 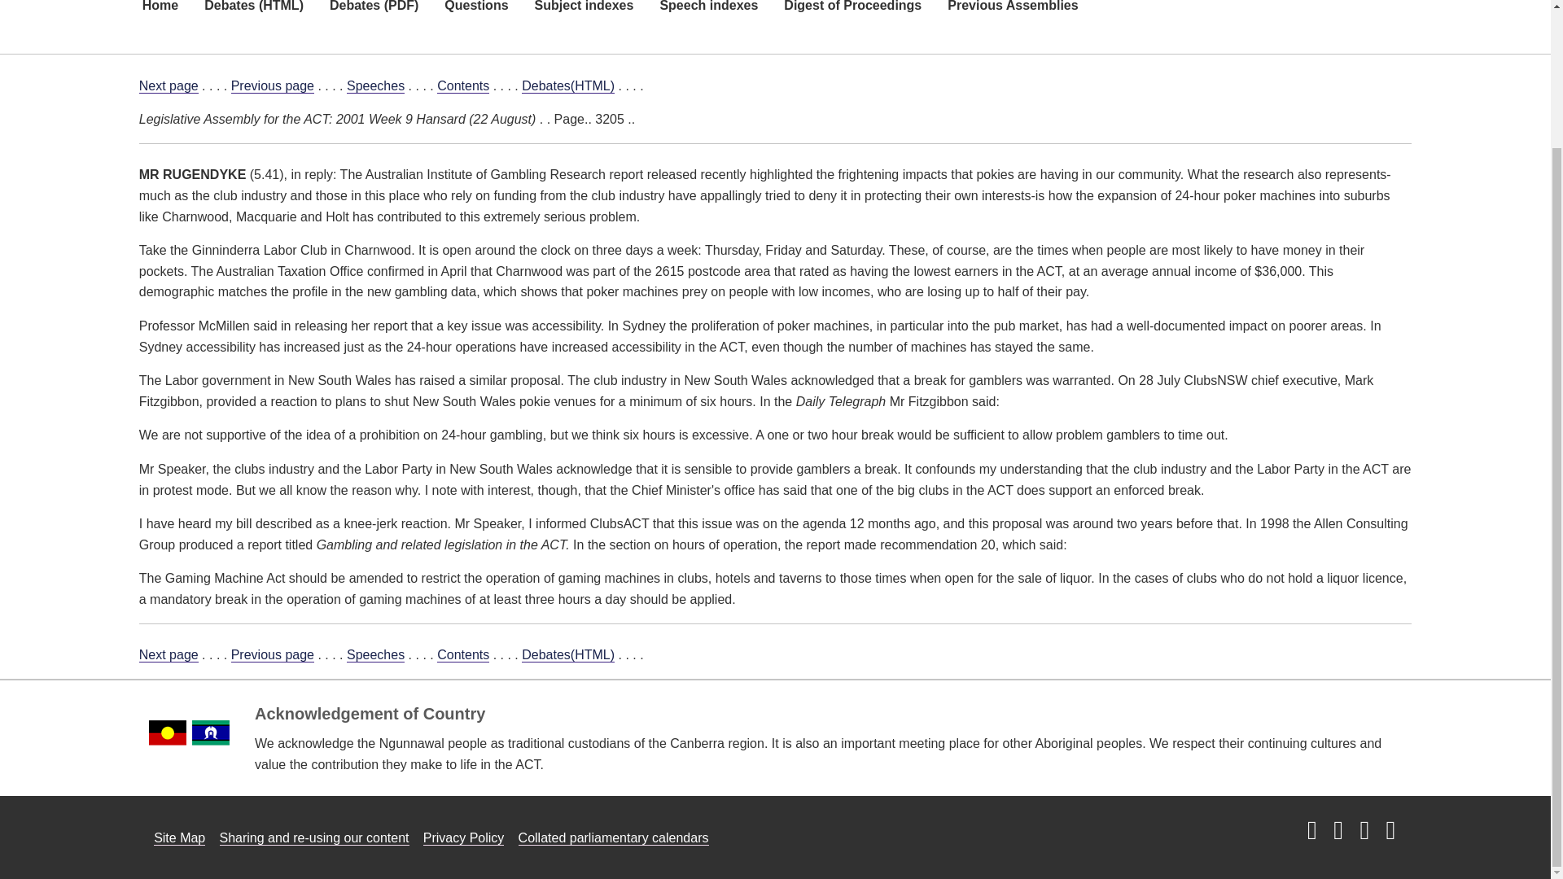 I want to click on Speeches, so click(x=376, y=86).